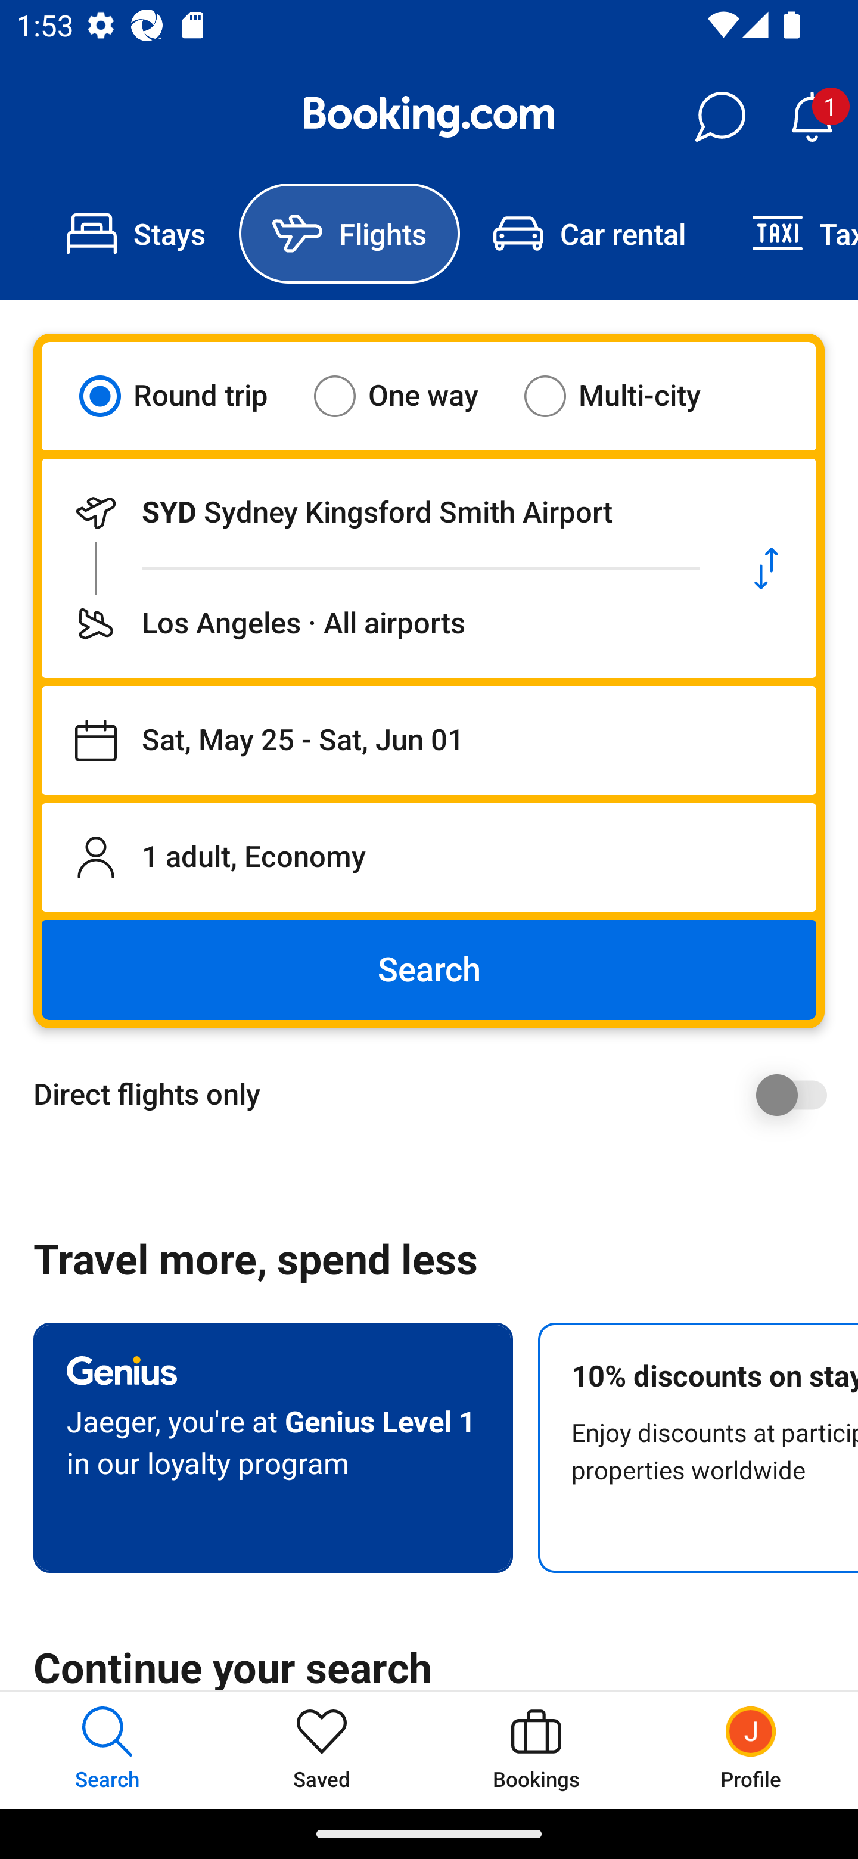 This screenshot has height=1859, width=858. Describe the element at coordinates (411, 396) in the screenshot. I see `One way` at that location.